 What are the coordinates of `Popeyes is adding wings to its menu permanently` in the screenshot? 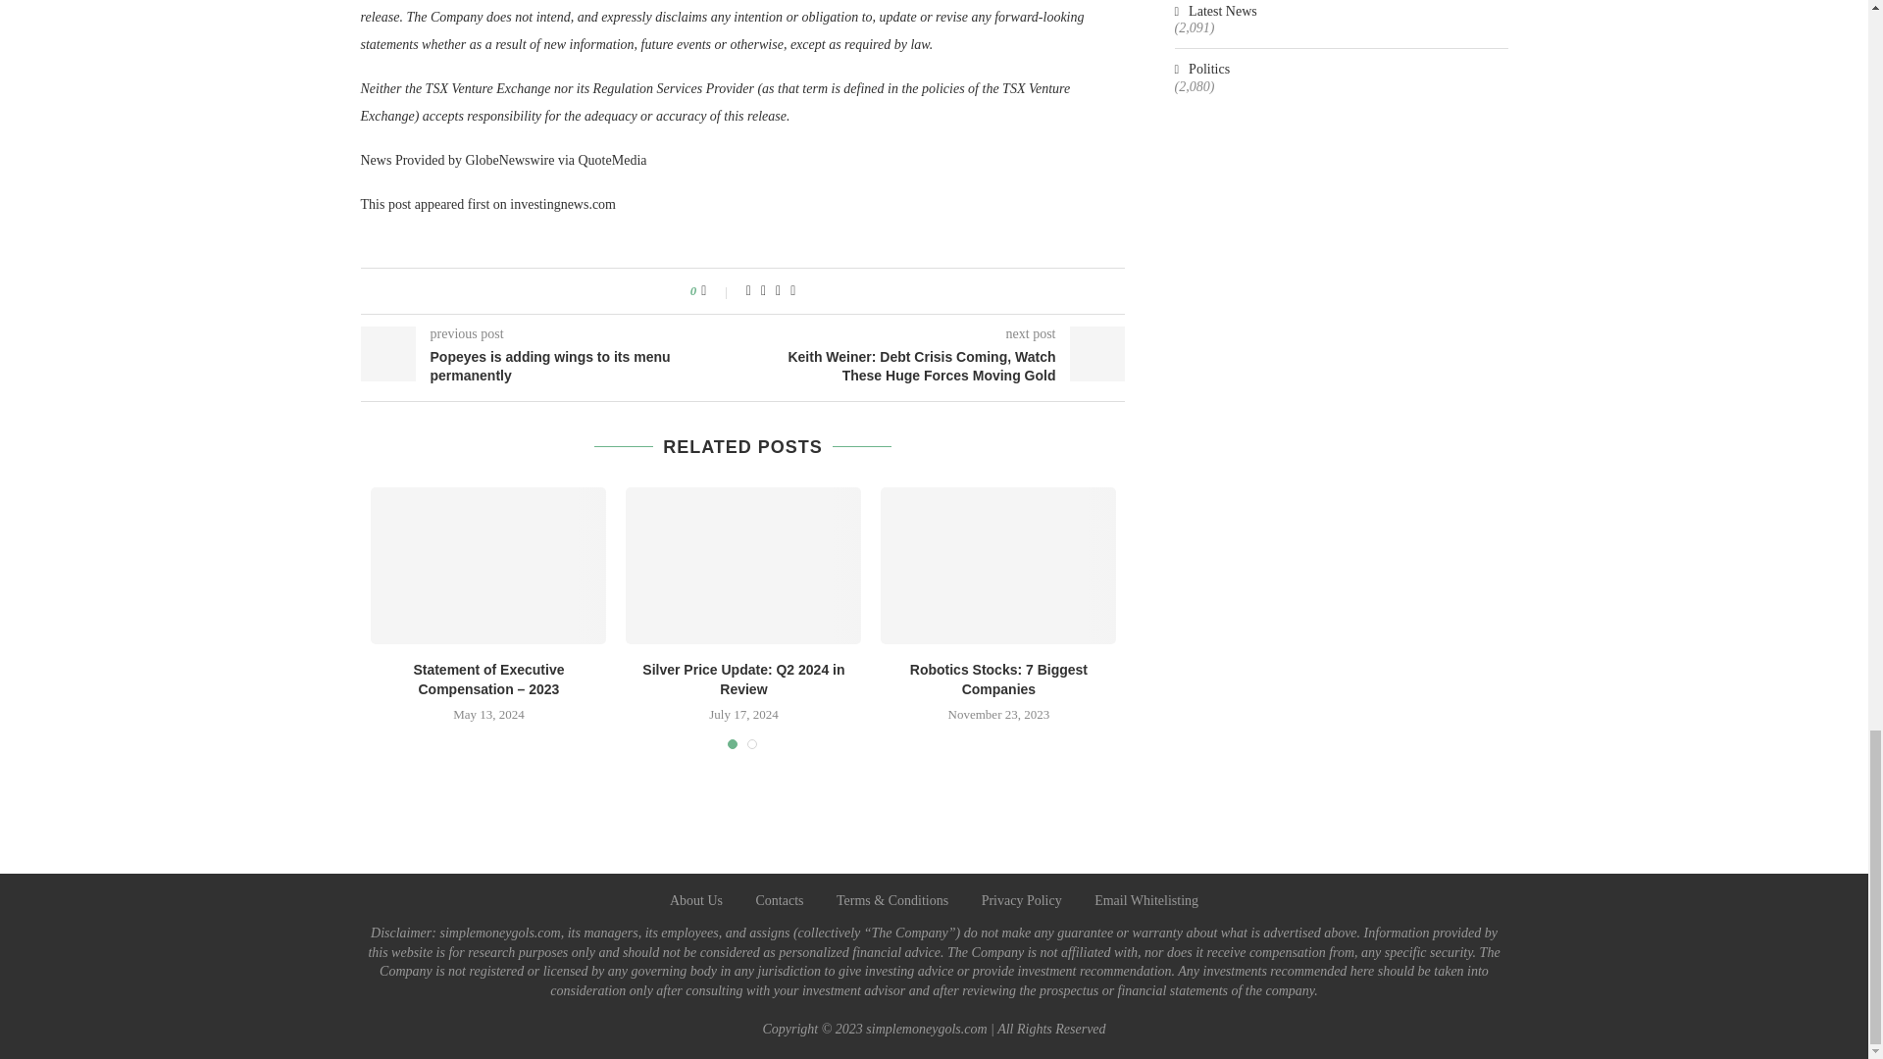 It's located at (552, 367).